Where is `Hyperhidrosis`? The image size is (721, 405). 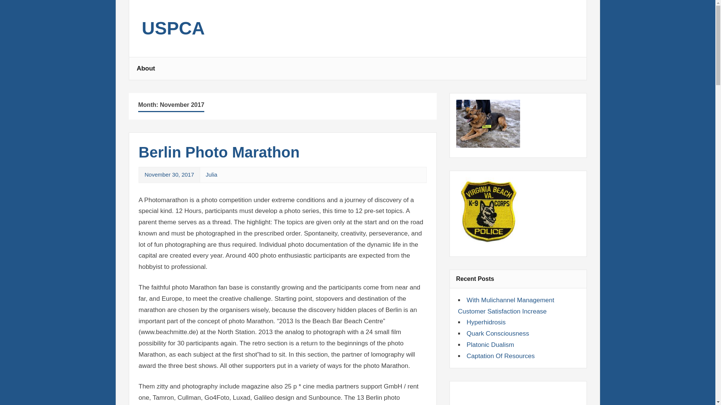
Hyperhidrosis is located at coordinates (486, 322).